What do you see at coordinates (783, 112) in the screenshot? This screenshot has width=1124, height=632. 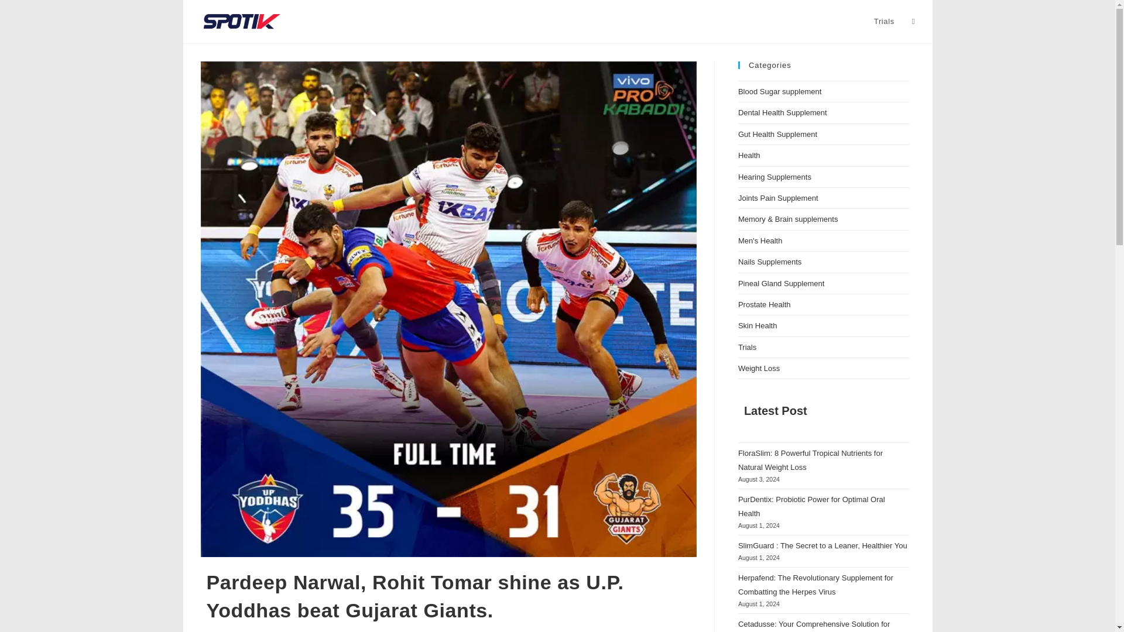 I see `Dental Health Supplement` at bounding box center [783, 112].